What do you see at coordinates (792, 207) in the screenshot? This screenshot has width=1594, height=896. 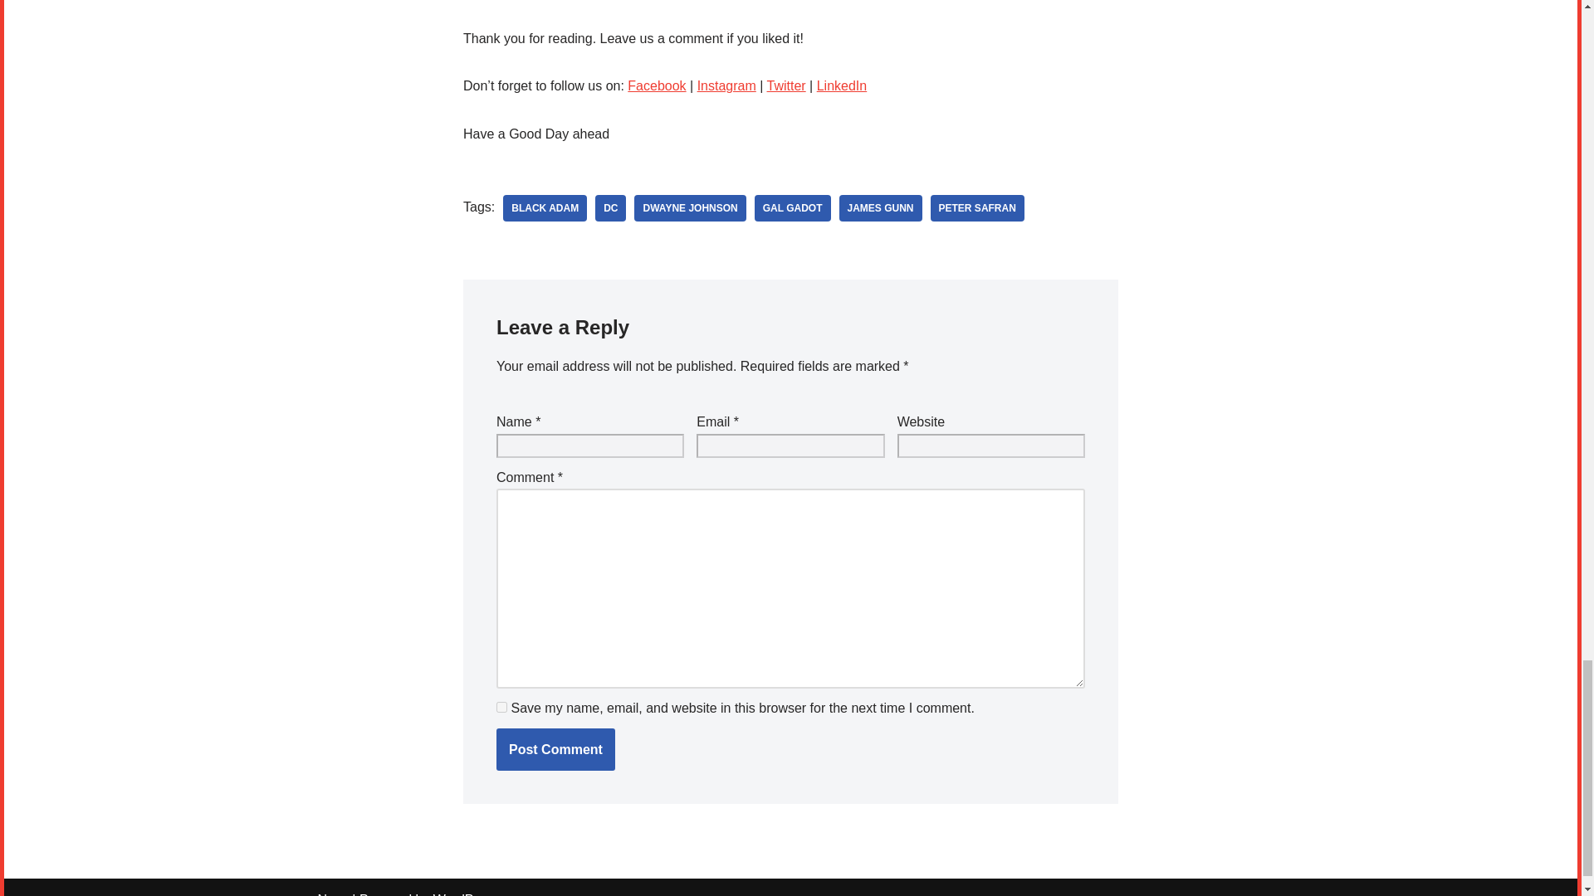 I see `GAL GADOT` at bounding box center [792, 207].